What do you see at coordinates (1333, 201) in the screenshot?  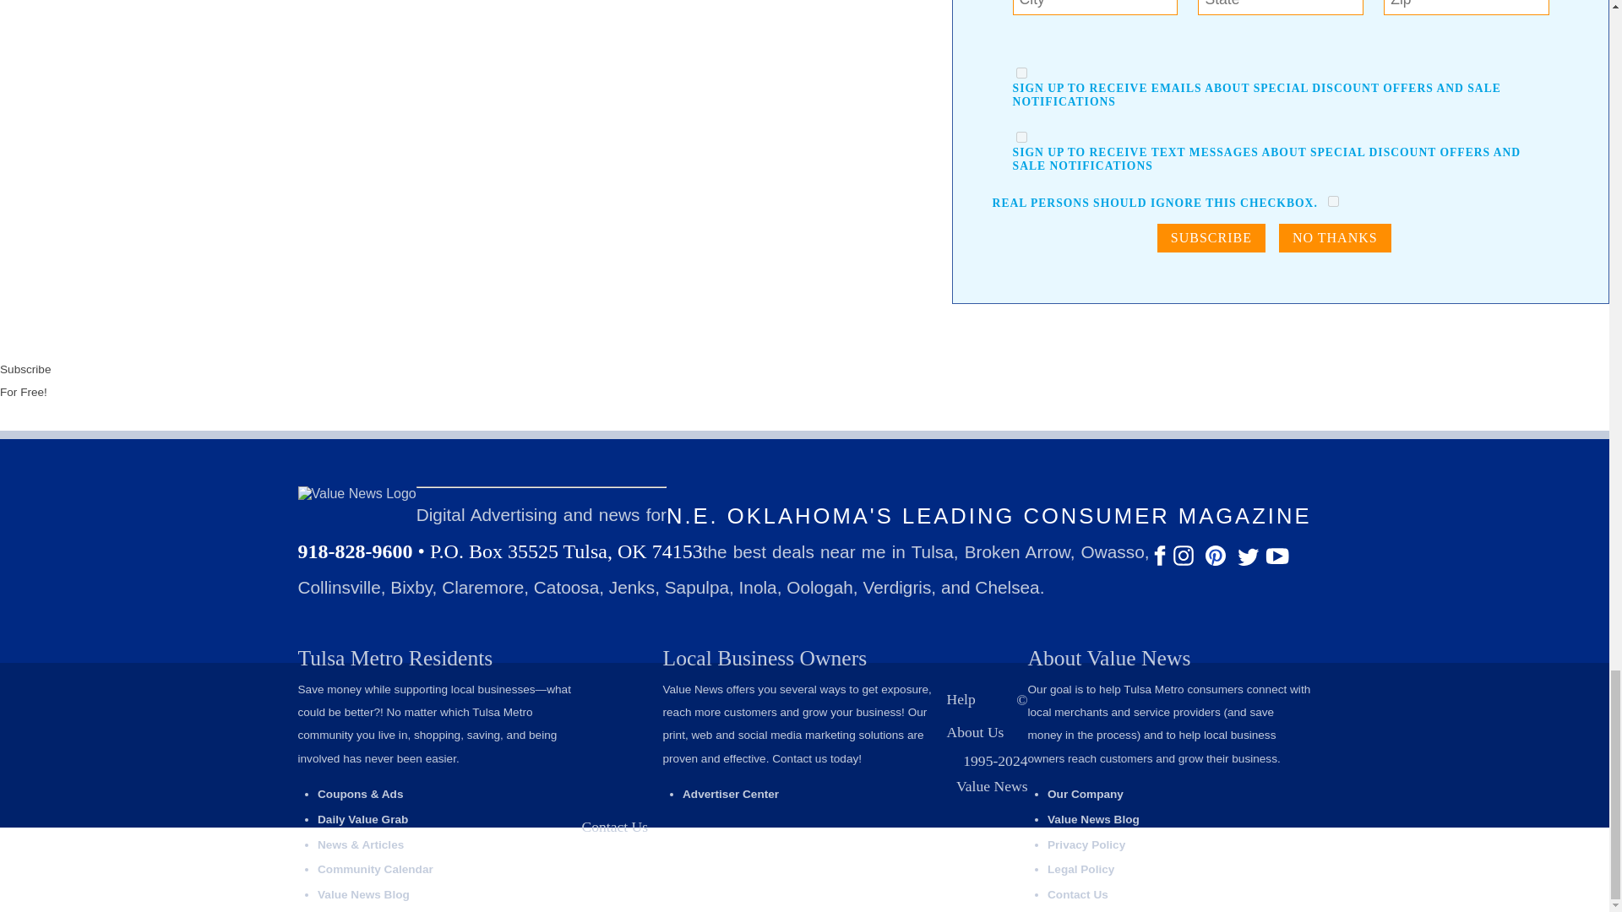 I see `1` at bounding box center [1333, 201].